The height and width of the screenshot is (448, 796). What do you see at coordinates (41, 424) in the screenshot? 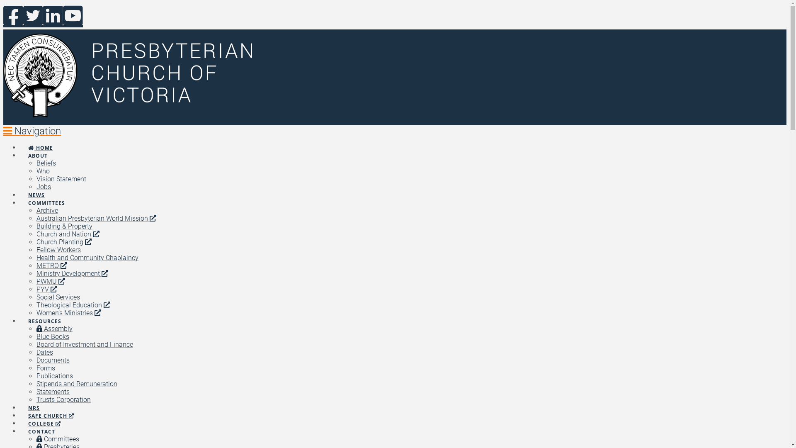
I see `CONTACT` at bounding box center [41, 424].